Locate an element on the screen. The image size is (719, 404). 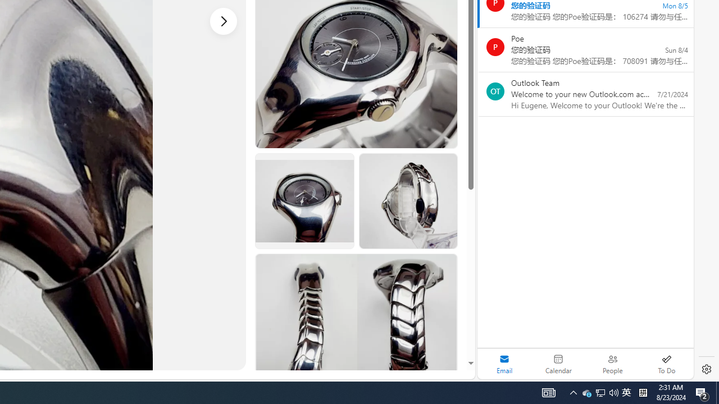
People is located at coordinates (612, 364).